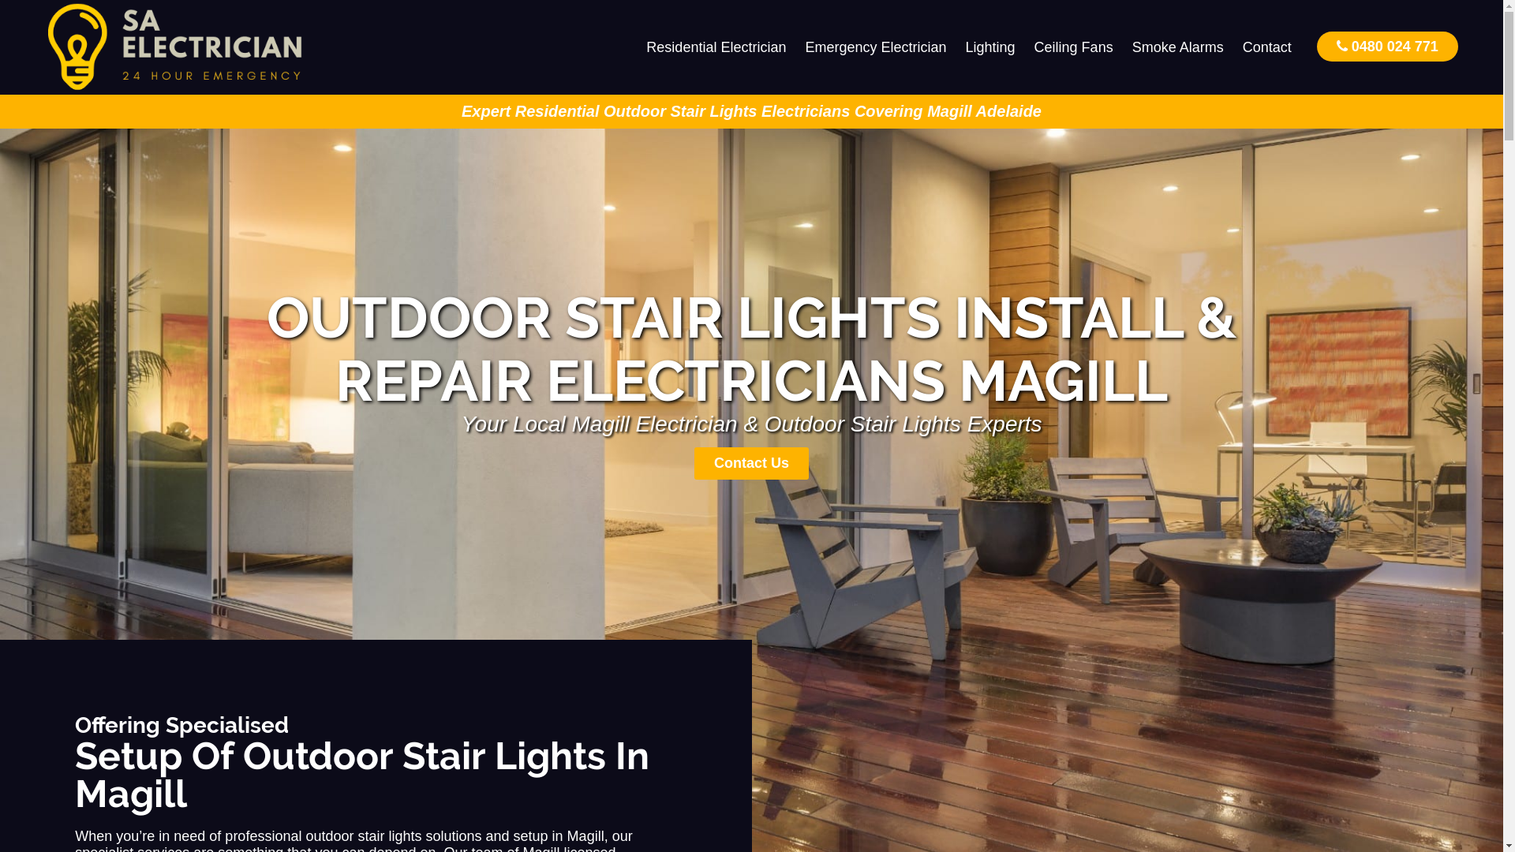 This screenshot has width=1515, height=852. I want to click on 0480 024 771, so click(1387, 46).